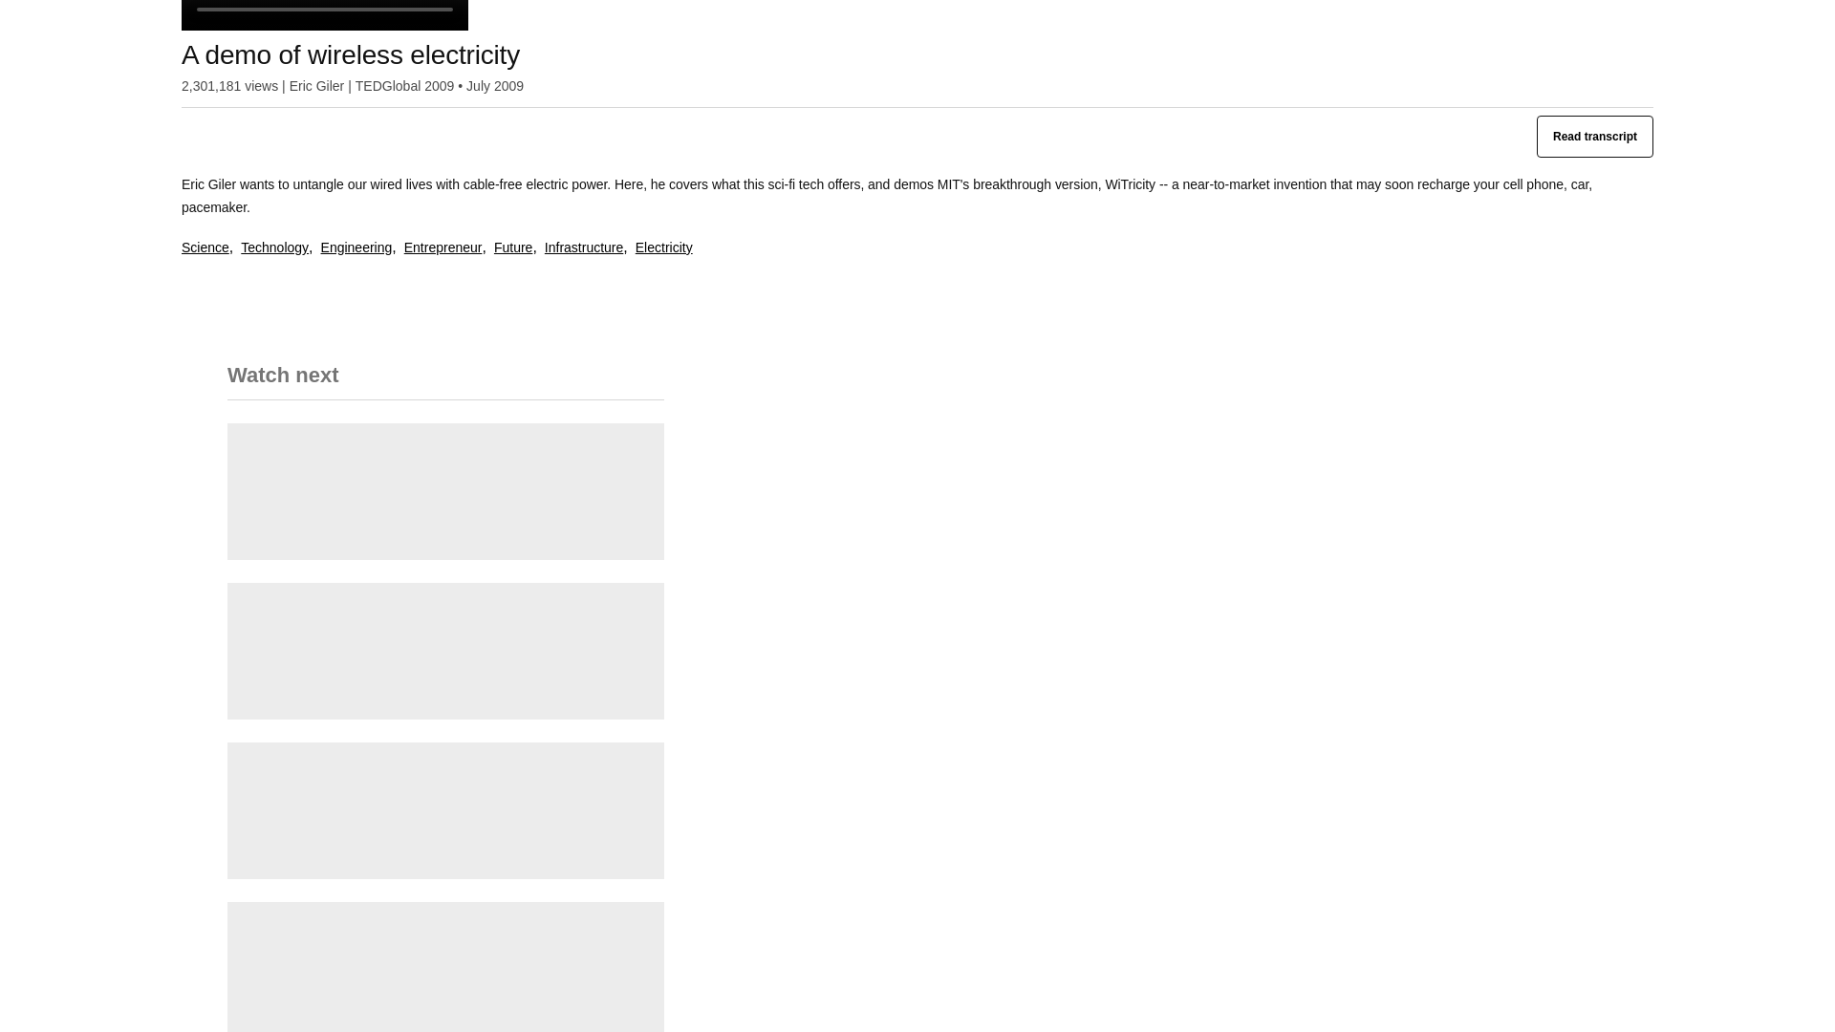 The image size is (1835, 1032). I want to click on Engineering, so click(356, 248).